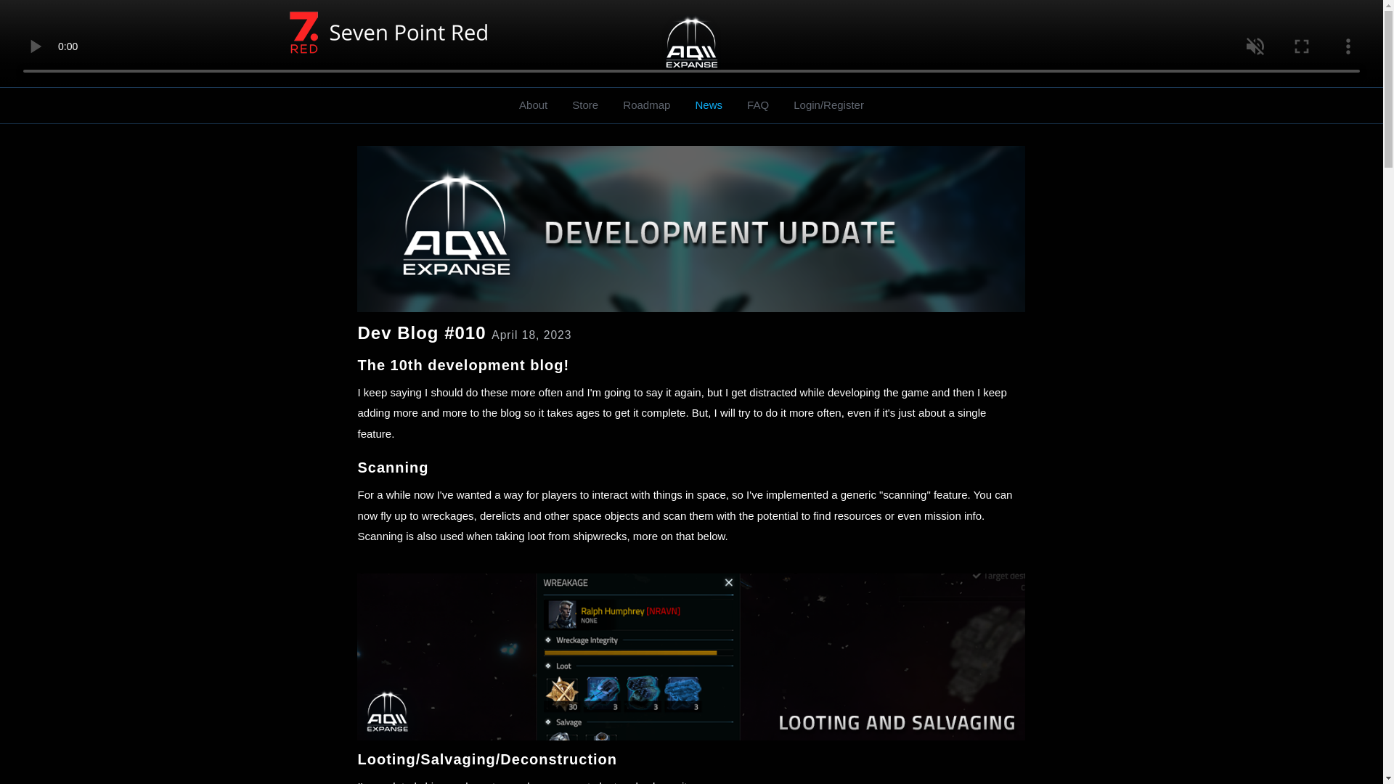 This screenshot has width=1394, height=784. Describe the element at coordinates (709, 105) in the screenshot. I see `News` at that location.